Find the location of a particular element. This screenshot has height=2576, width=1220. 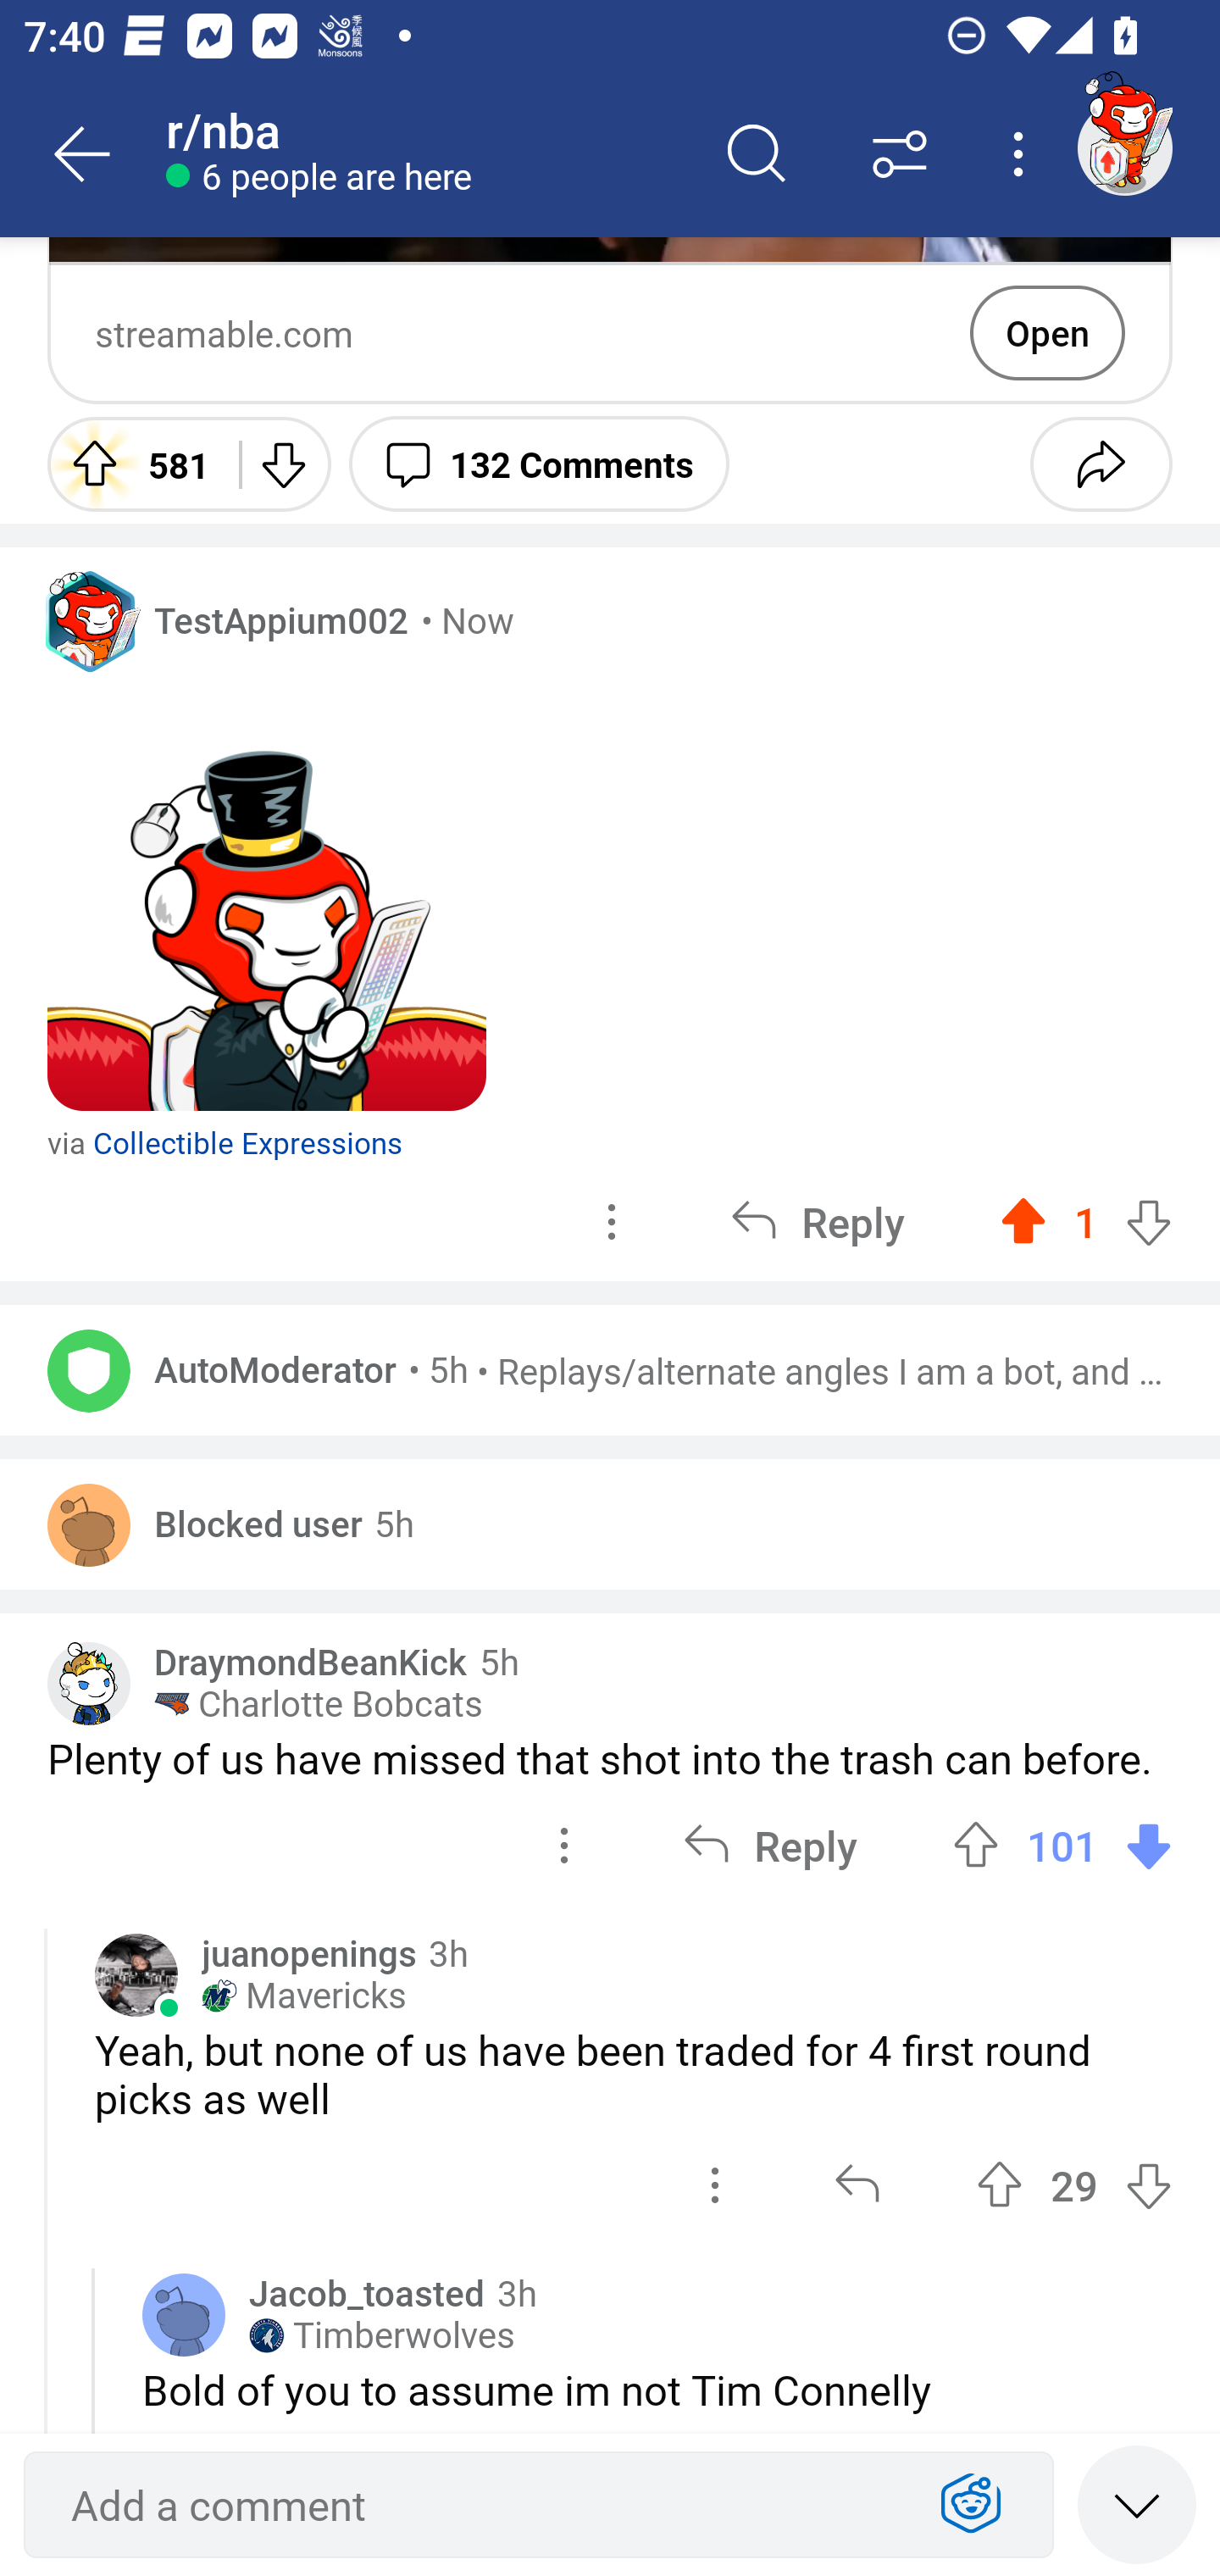

Upvote 581 is located at coordinates (131, 464).